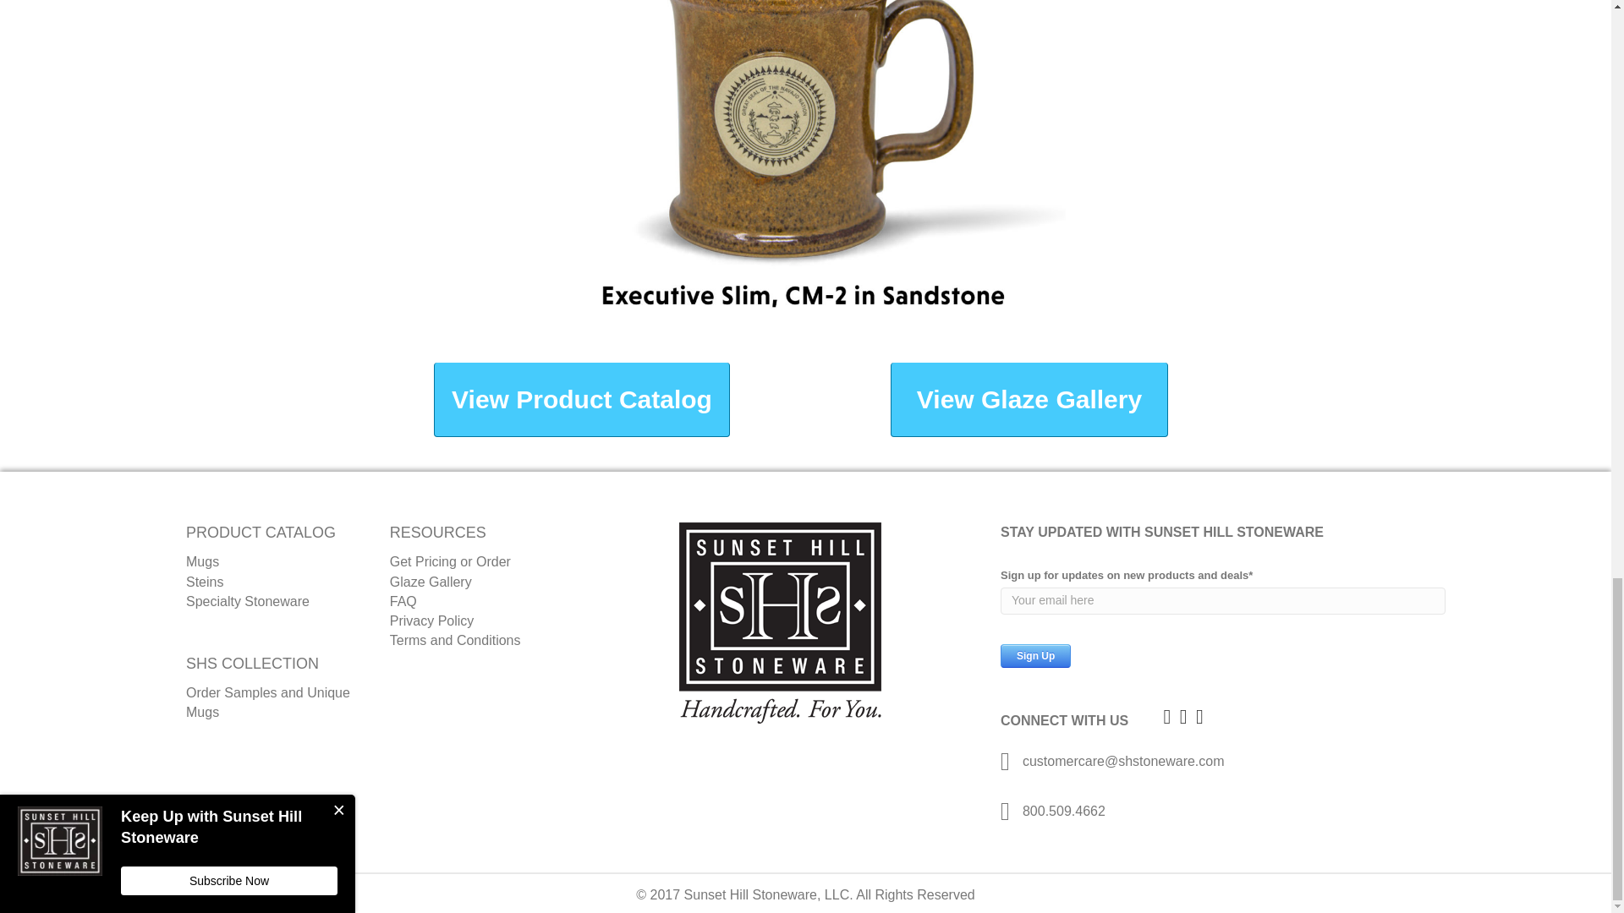  I want to click on Mugs, so click(203, 561).